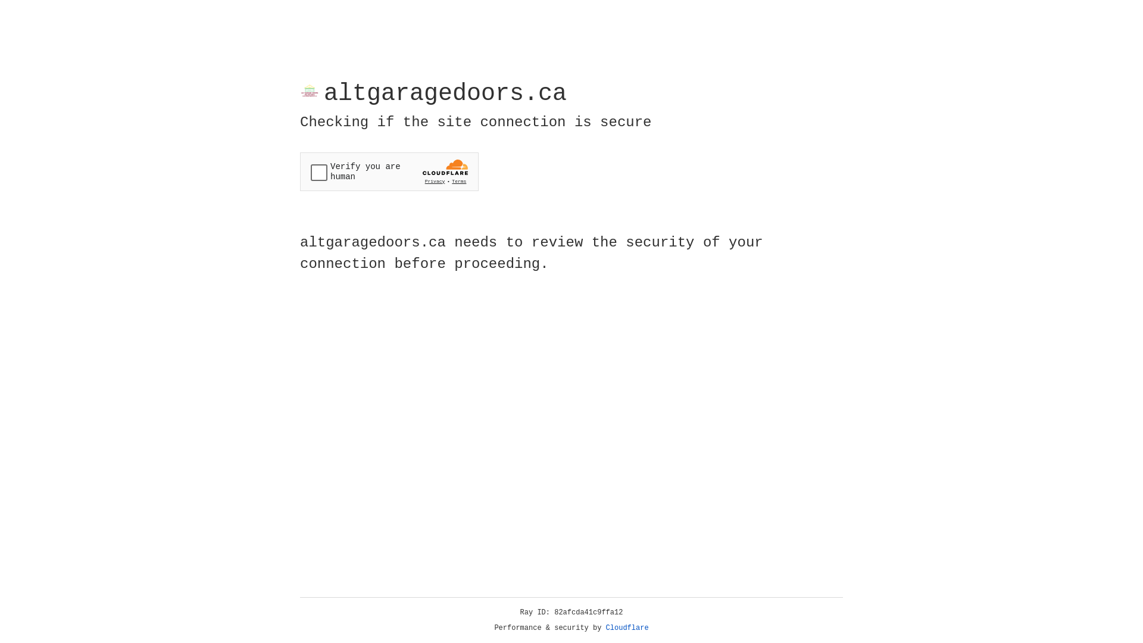 This screenshot has height=643, width=1143. What do you see at coordinates (627, 628) in the screenshot?
I see `Cloudflare` at bounding box center [627, 628].